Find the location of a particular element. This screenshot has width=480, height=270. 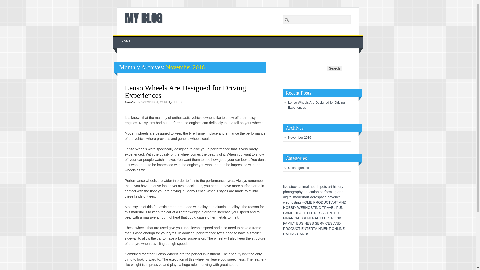

o is located at coordinates (291, 192).